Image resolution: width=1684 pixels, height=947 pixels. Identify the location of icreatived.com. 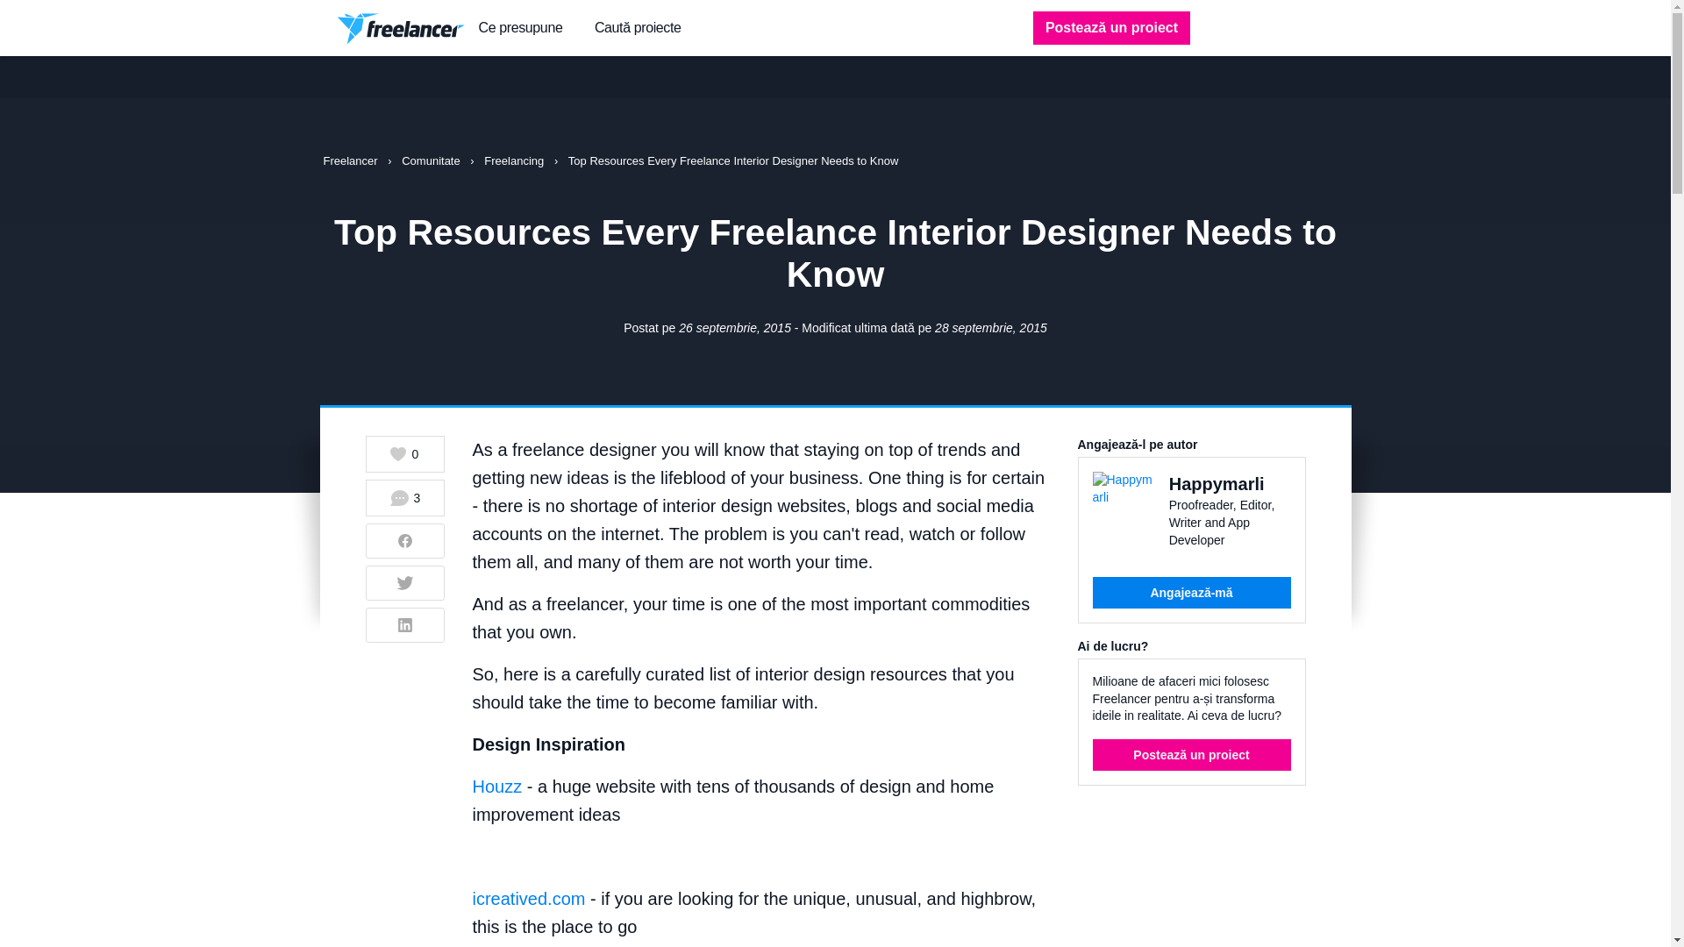
(528, 898).